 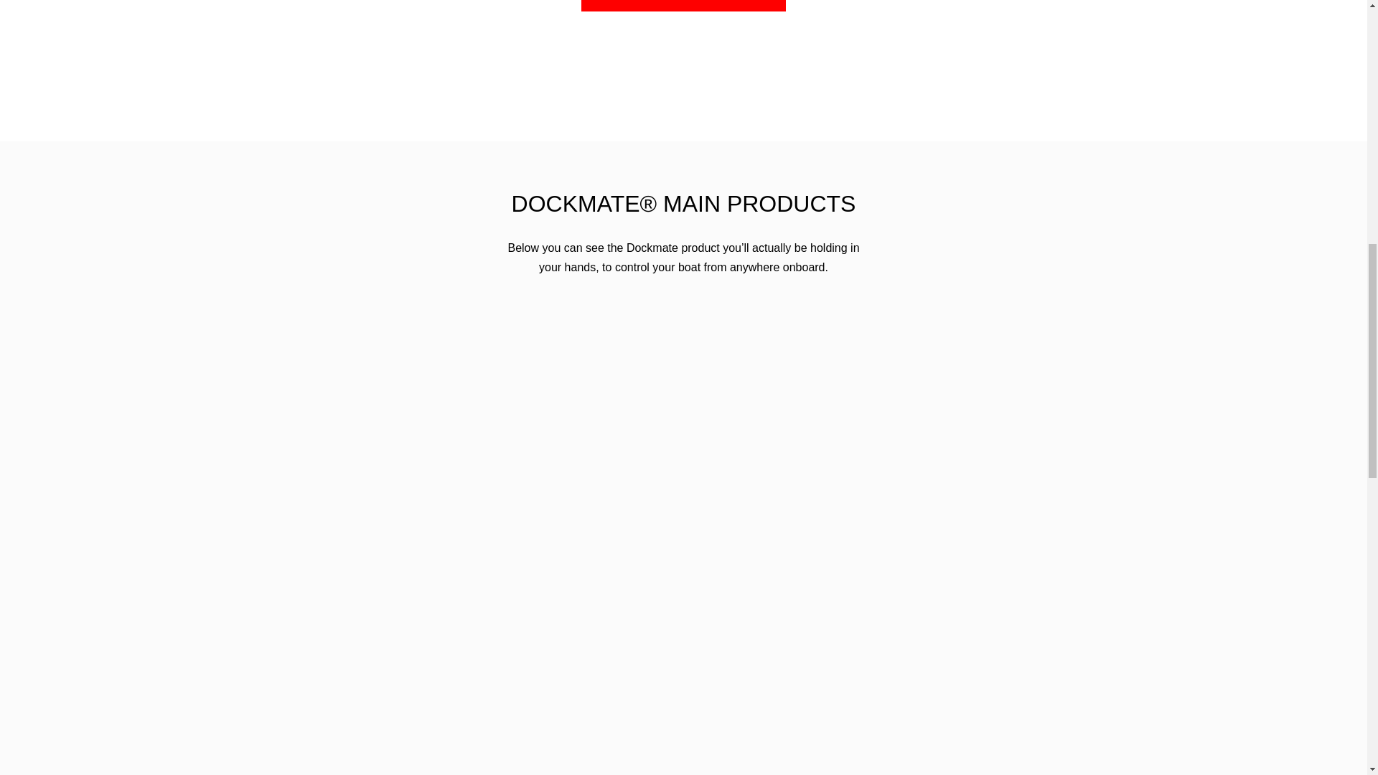 I want to click on GET IN CONTACT WITH US, so click(x=683, y=6).